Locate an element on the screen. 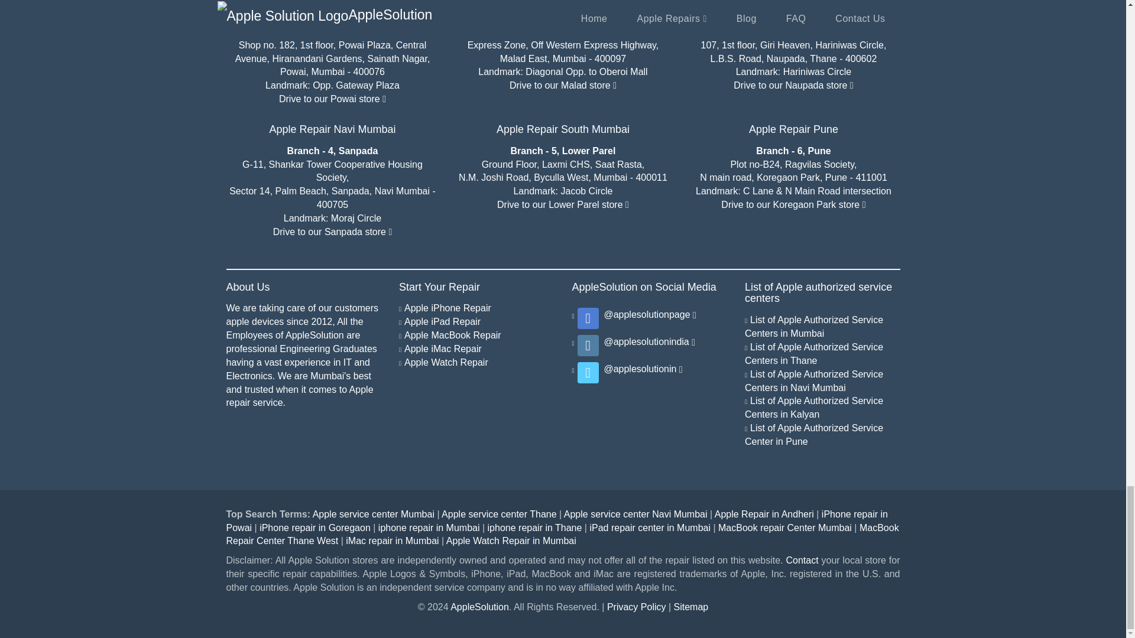 This screenshot has width=1135, height=638. Privacy Policy is located at coordinates (691, 607).